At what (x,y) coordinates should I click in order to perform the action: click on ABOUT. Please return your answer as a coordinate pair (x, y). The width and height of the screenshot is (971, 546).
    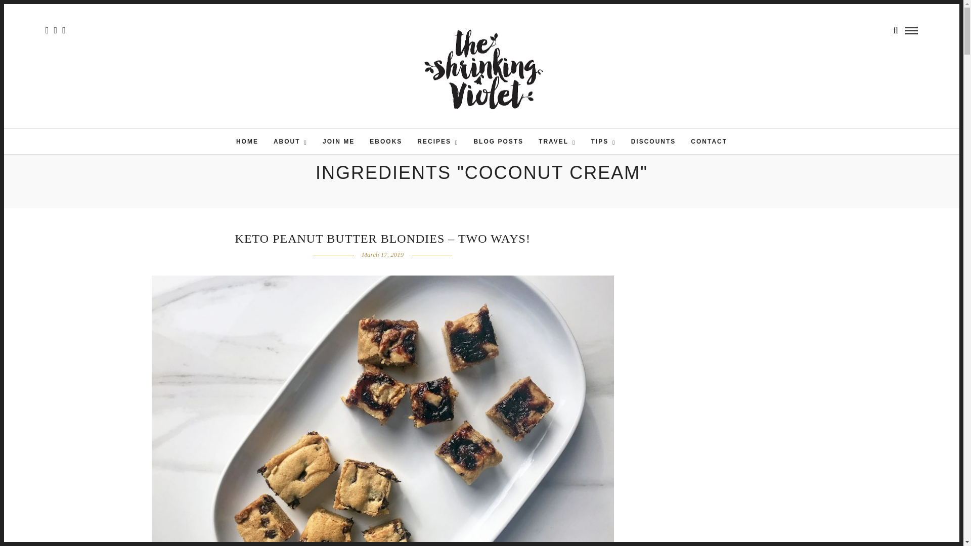
    Looking at the image, I should click on (290, 141).